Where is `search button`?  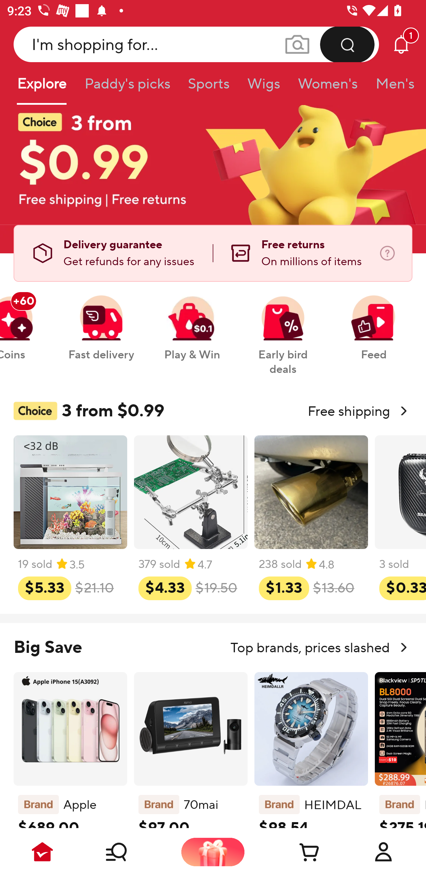 search button is located at coordinates (347, 44).